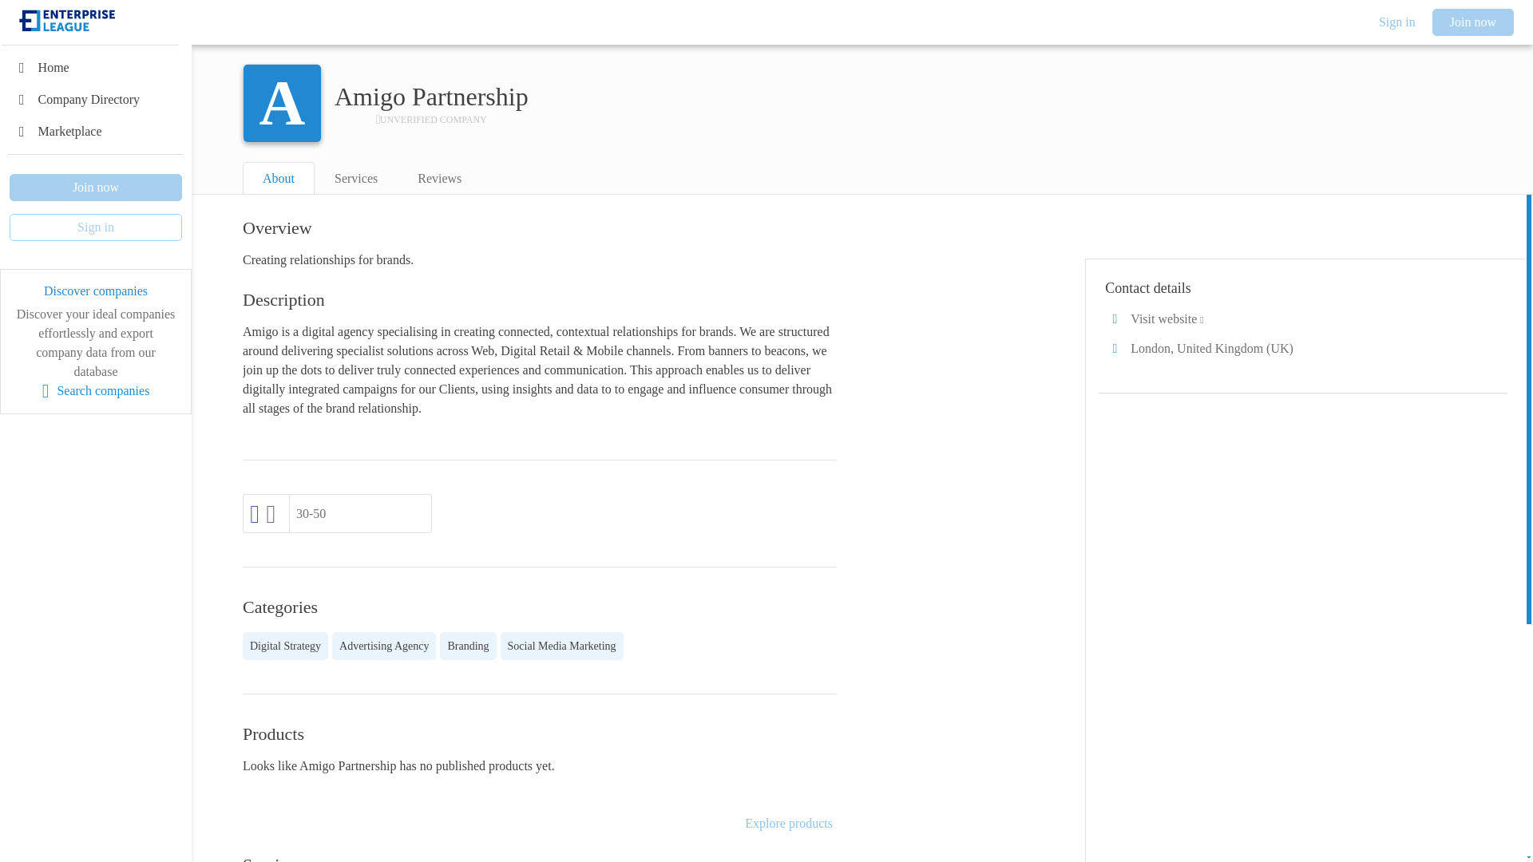 The image size is (1533, 862). Describe the element at coordinates (96, 67) in the screenshot. I see `Home` at that location.